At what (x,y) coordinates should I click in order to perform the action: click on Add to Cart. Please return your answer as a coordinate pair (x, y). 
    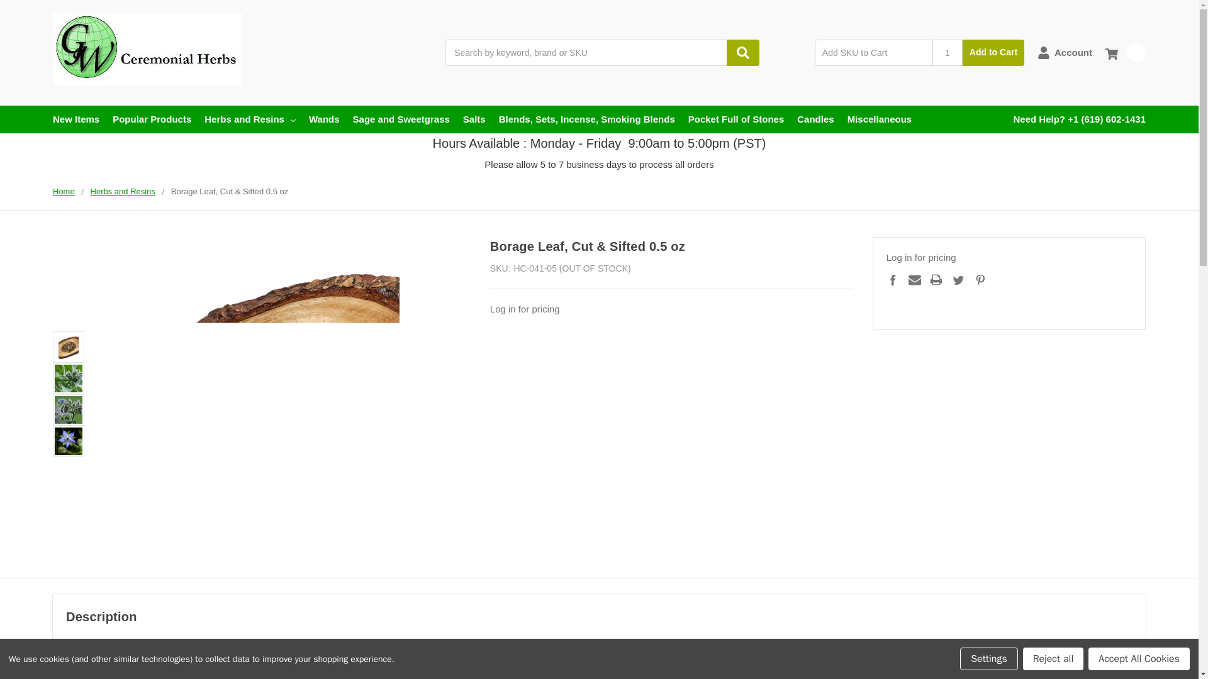
    Looking at the image, I should click on (993, 52).